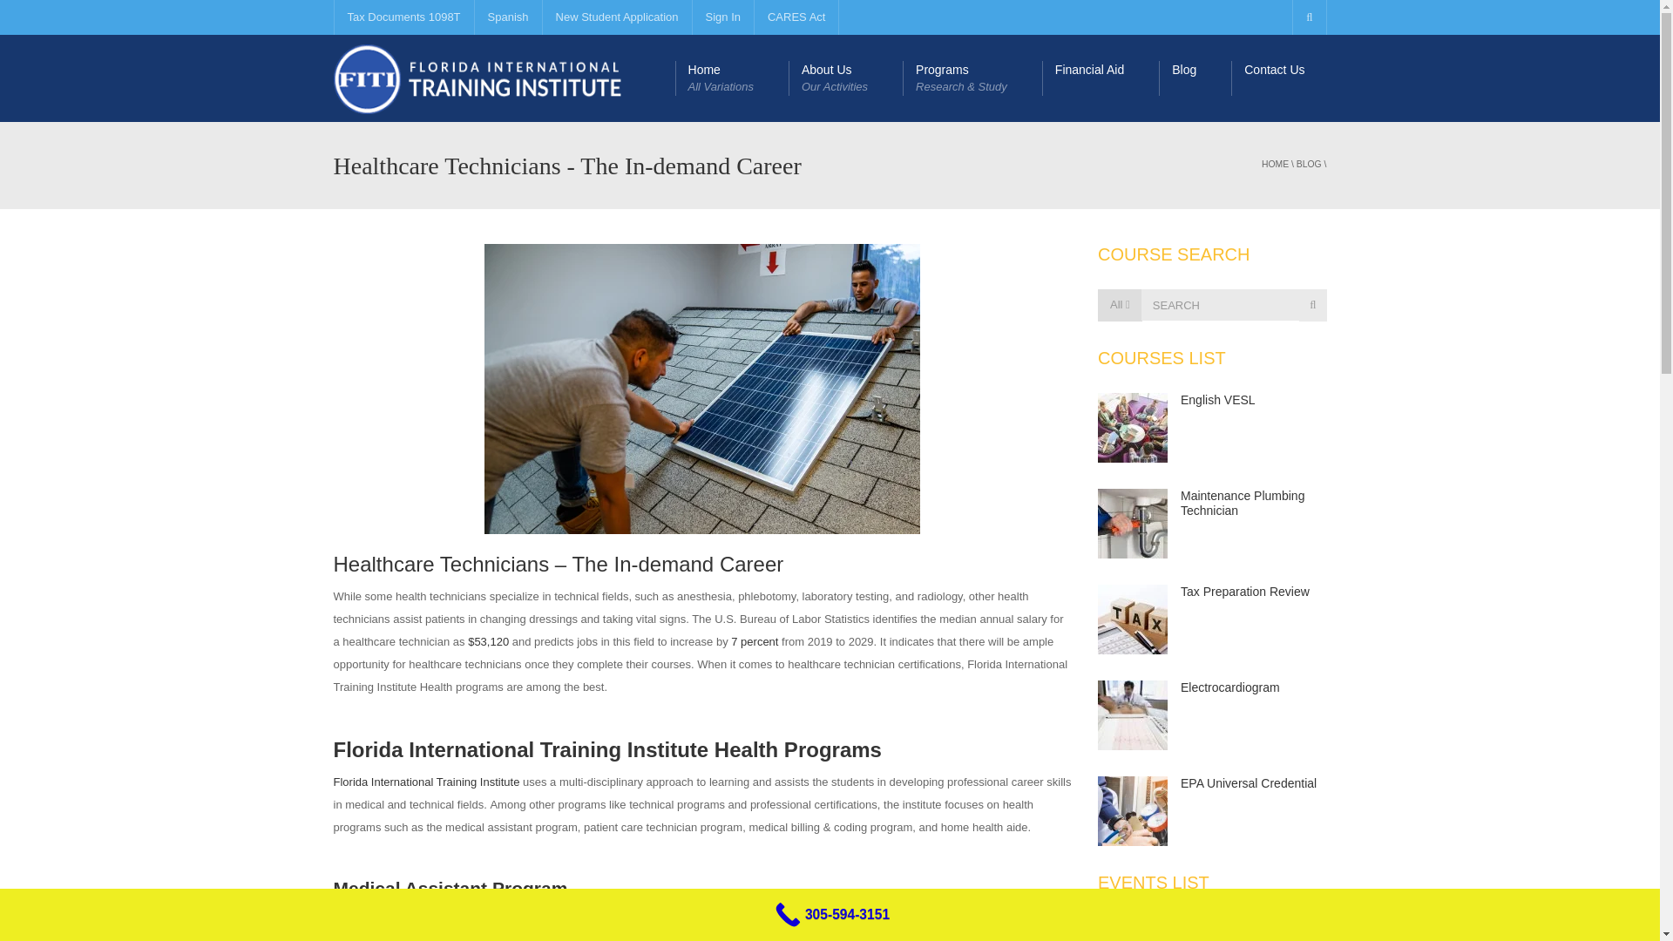 This screenshot has width=1673, height=941. What do you see at coordinates (1133, 523) in the screenshot?
I see `Maintenance Plumbing Technician` at bounding box center [1133, 523].